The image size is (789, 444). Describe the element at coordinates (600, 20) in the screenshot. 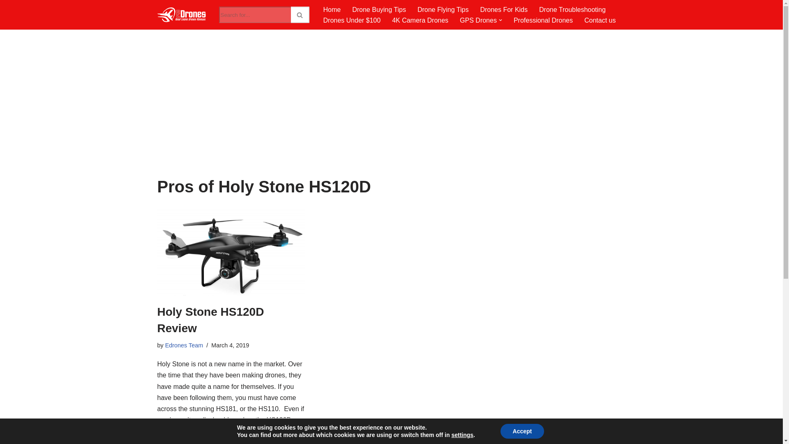

I see `Contact us` at that location.